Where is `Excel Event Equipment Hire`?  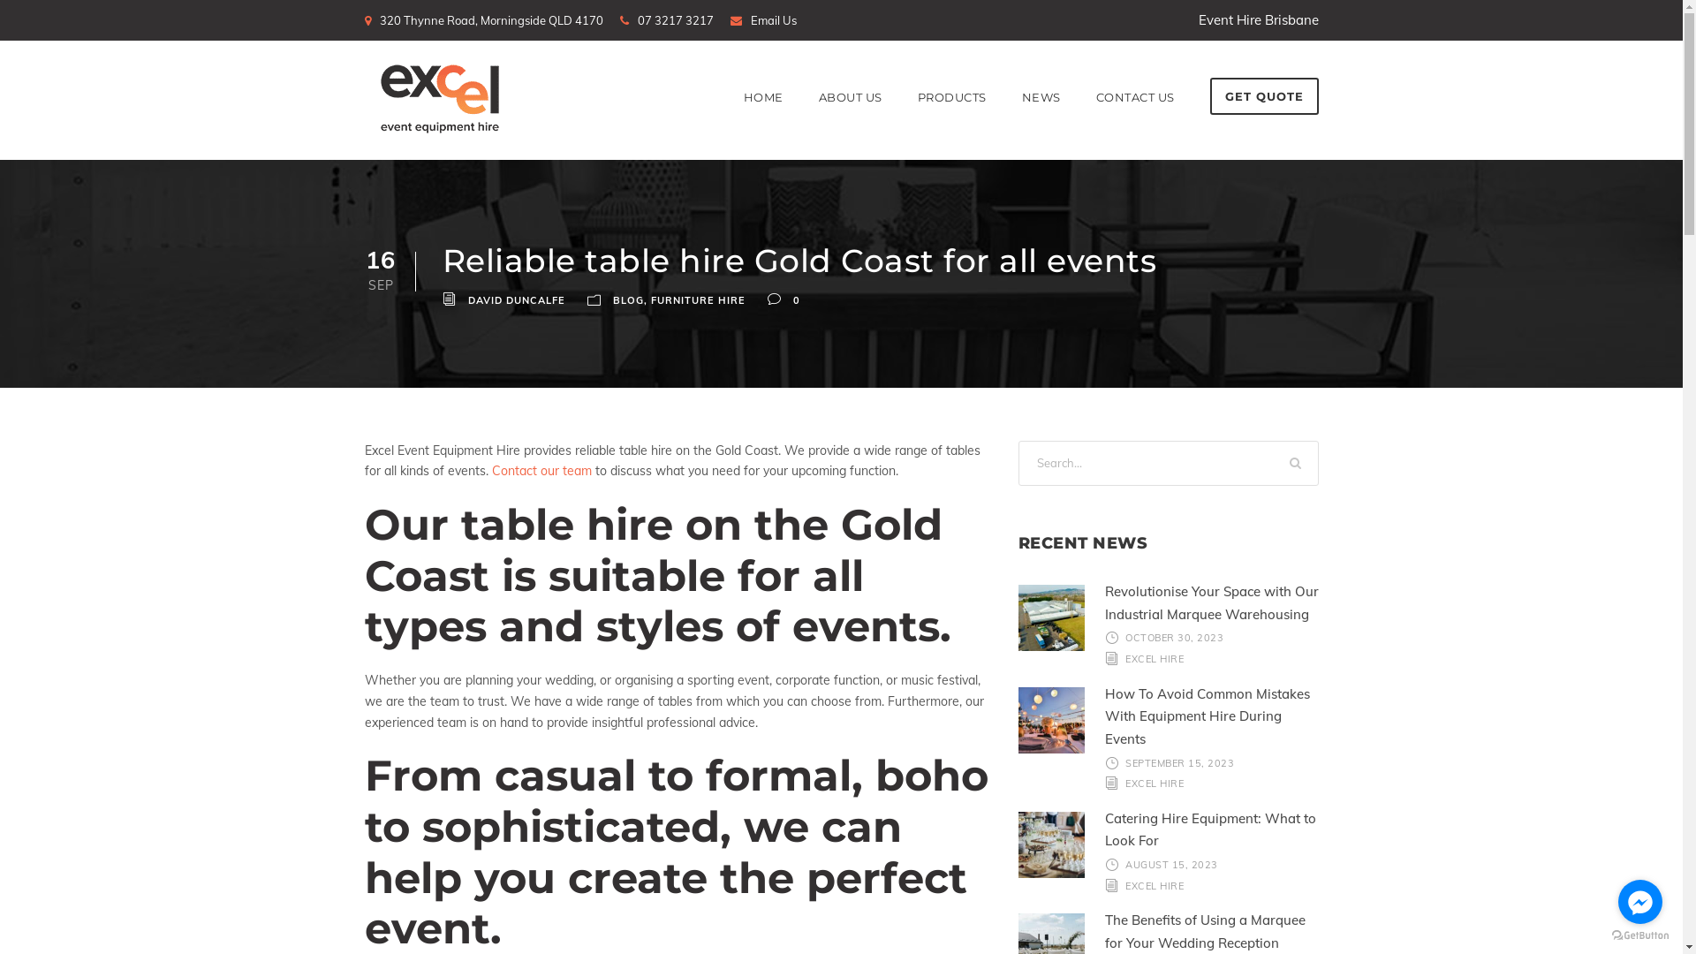
Excel Event Equipment Hire is located at coordinates (439, 99).